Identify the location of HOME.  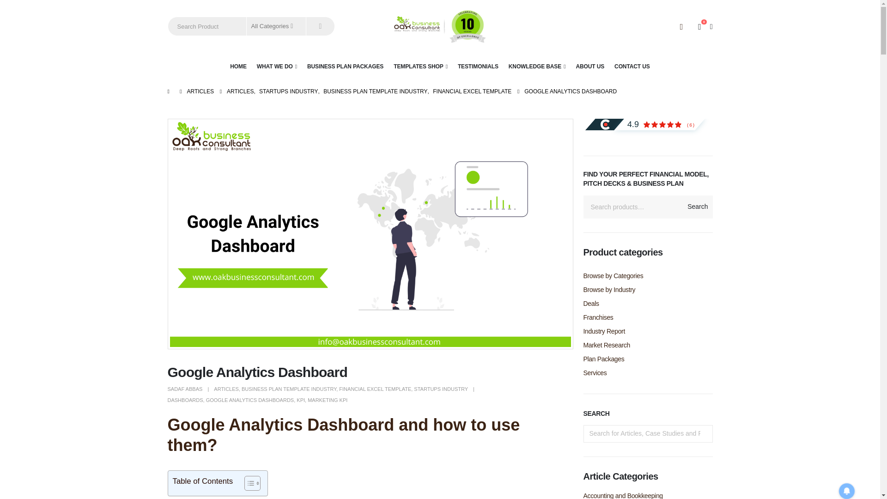
(238, 67).